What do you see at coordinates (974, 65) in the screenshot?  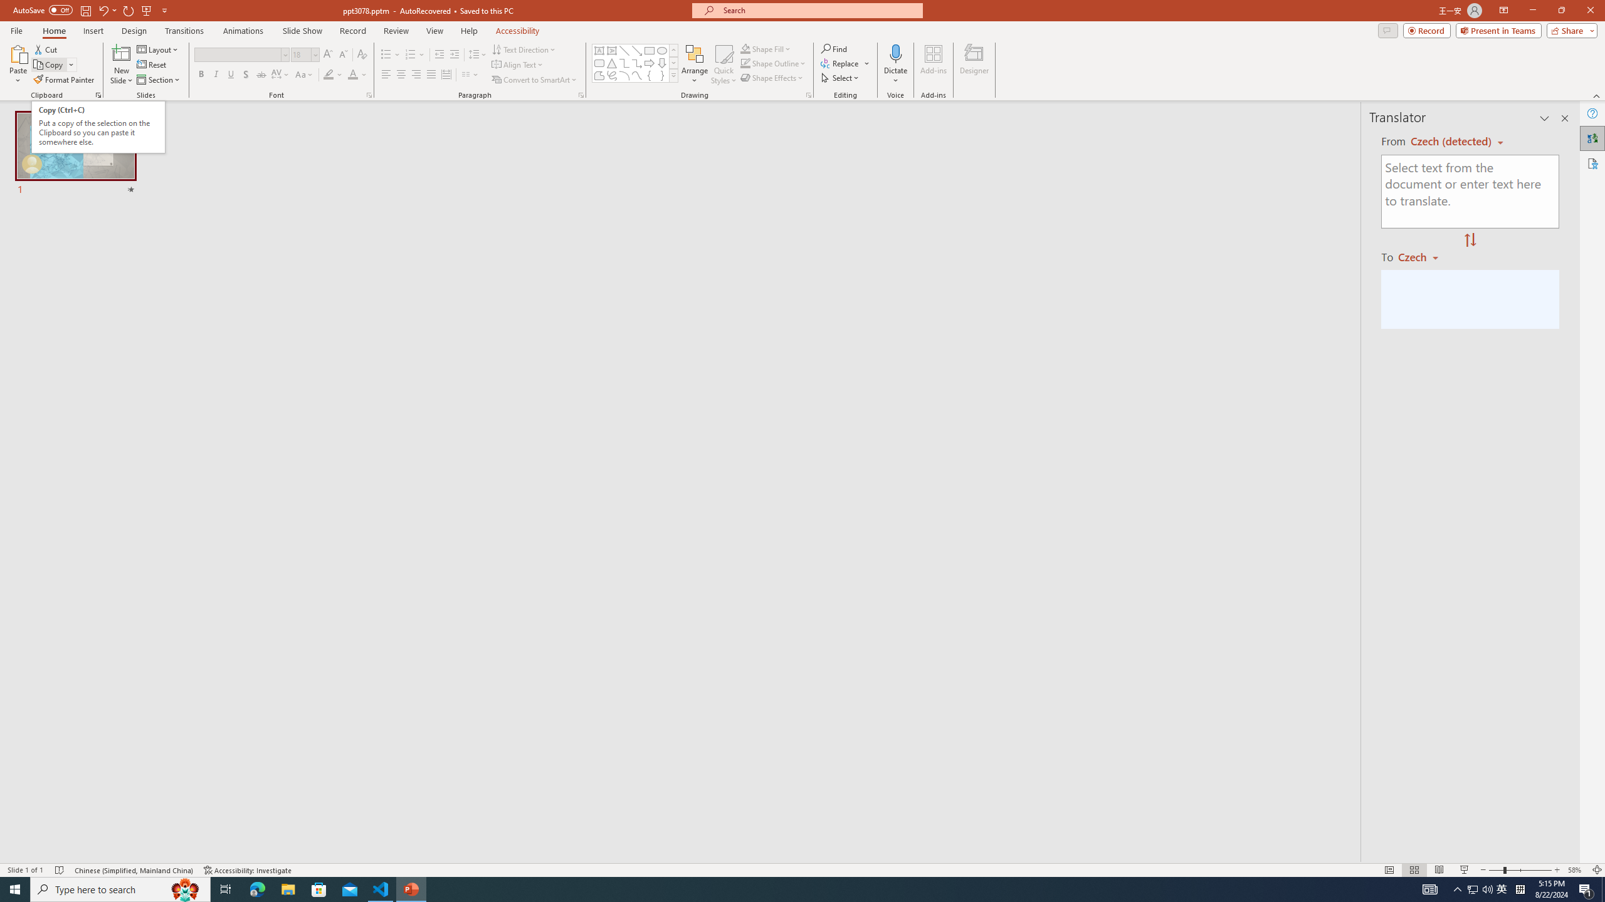 I see `Designer` at bounding box center [974, 65].